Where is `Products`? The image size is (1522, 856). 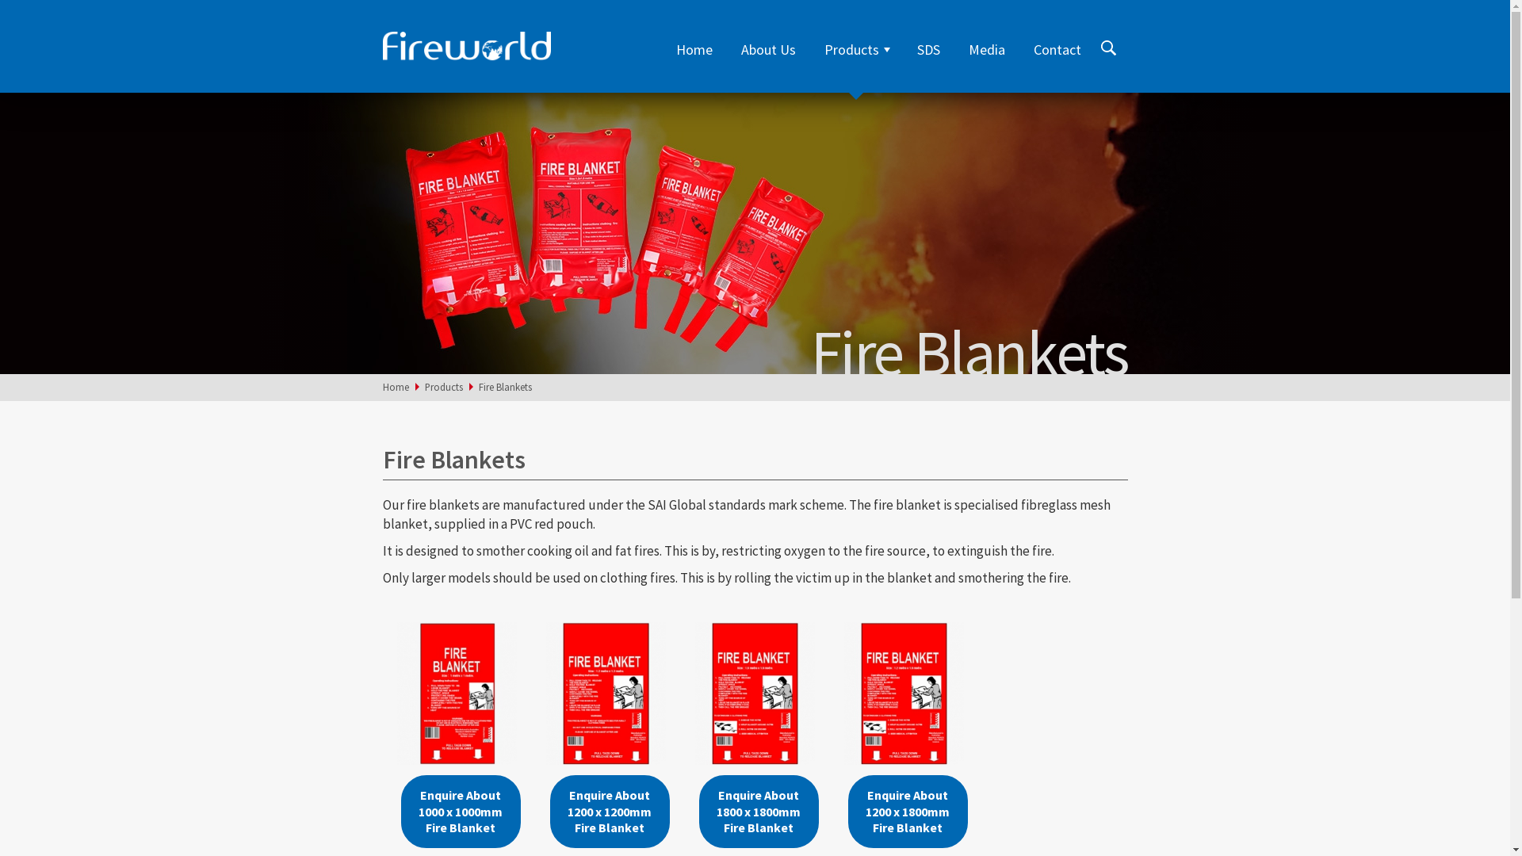
Products is located at coordinates (856, 49).